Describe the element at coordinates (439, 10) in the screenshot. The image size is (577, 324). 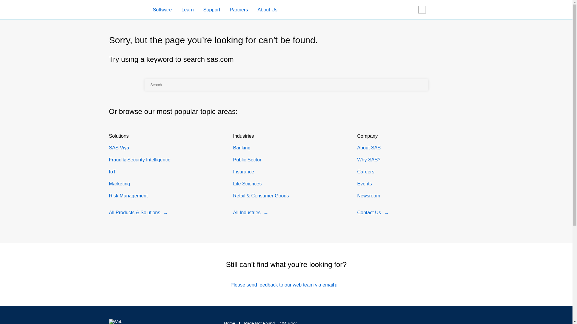
I see `Contact Us` at that location.